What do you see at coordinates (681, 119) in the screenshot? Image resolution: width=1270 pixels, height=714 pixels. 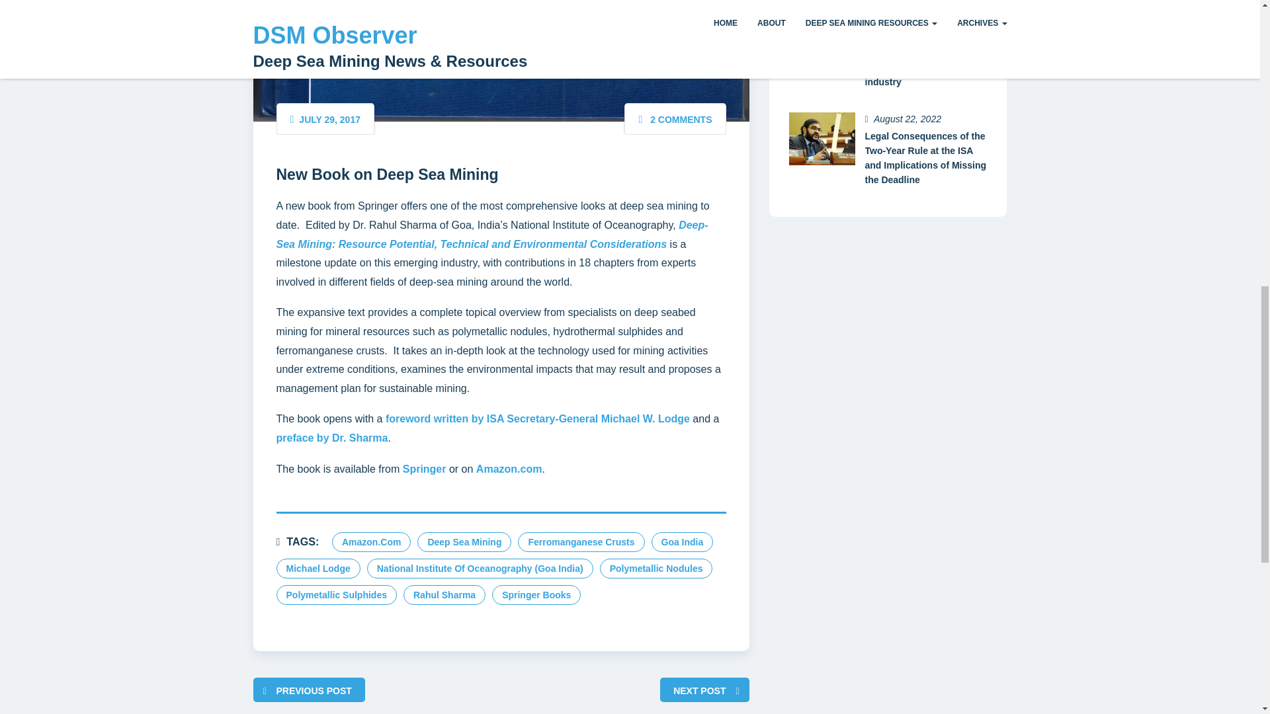 I see `2 COMMENTS` at bounding box center [681, 119].